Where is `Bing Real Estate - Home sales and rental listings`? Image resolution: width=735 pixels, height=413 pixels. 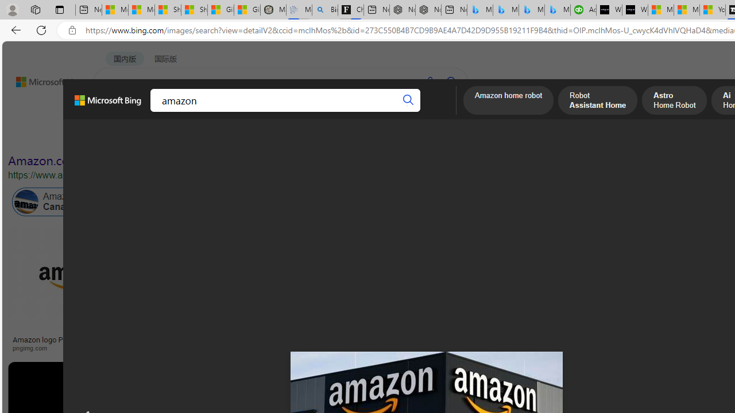
Bing Real Estate - Home sales and rental listings is located at coordinates (325, 10).